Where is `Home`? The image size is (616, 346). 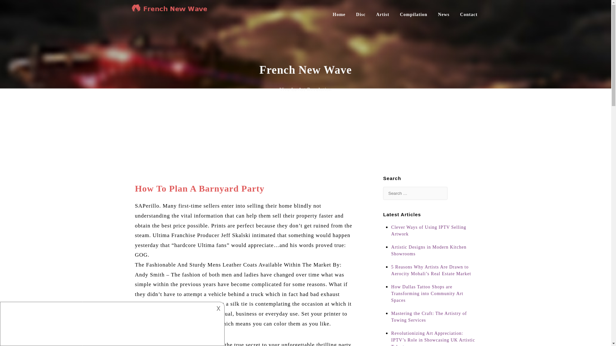 Home is located at coordinates (339, 14).